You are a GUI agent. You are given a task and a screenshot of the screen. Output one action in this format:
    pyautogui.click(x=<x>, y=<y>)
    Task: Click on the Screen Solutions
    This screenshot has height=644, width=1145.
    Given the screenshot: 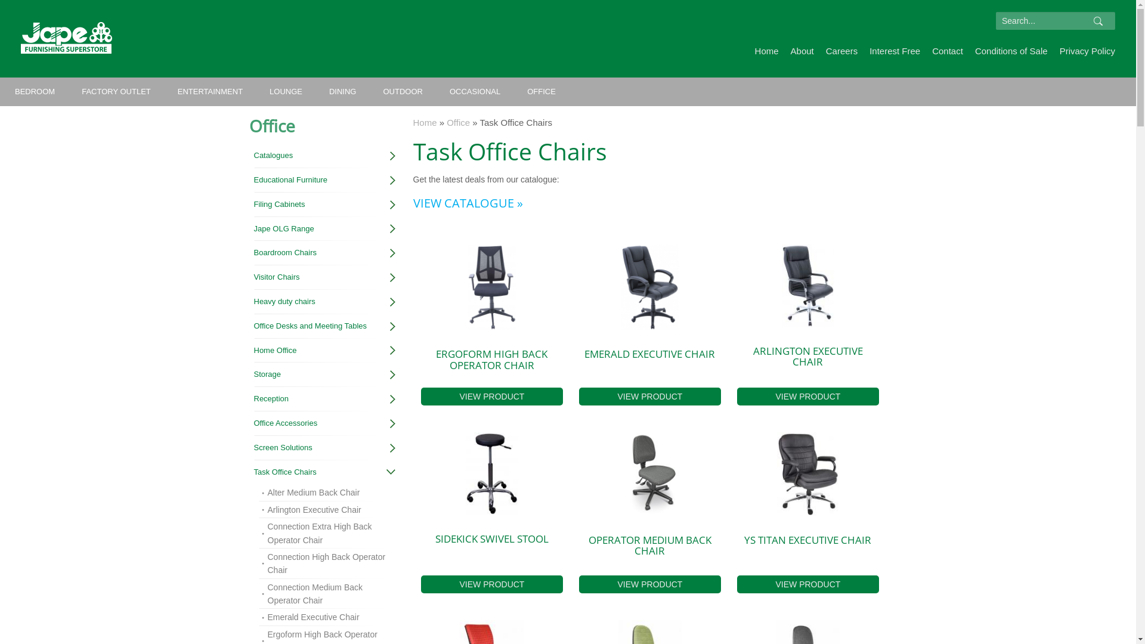 What is the action you would take?
    pyautogui.click(x=324, y=448)
    